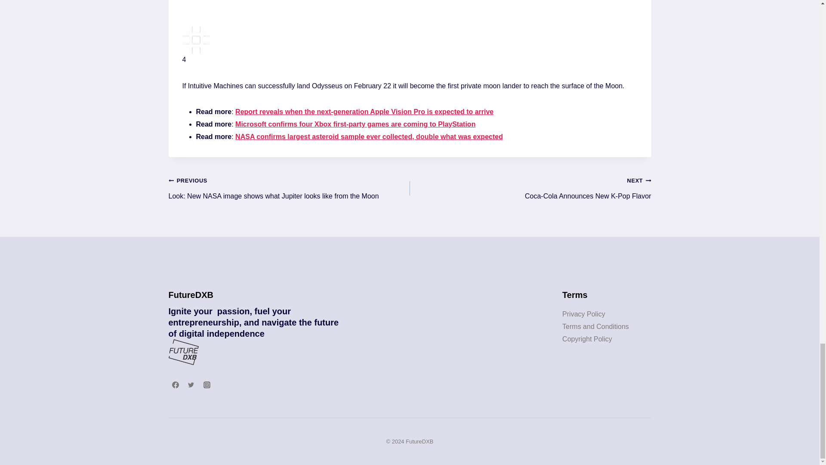 This screenshot has height=465, width=826. I want to click on Terms and Conditions, so click(595, 326).